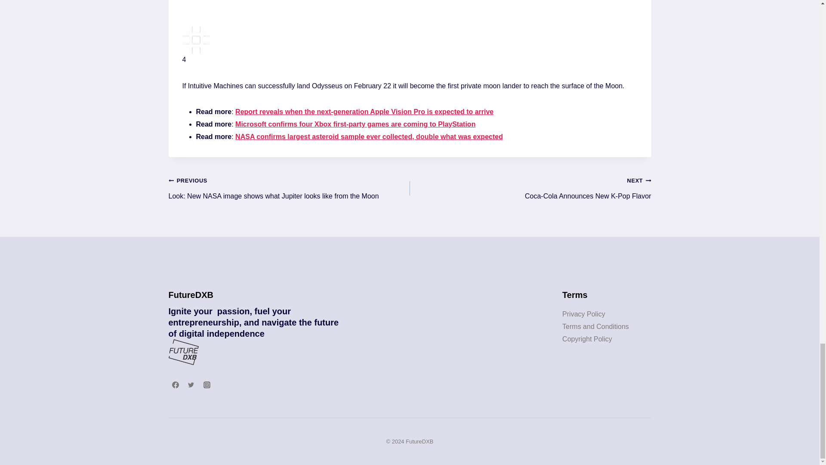 This screenshot has height=465, width=826. I want to click on Terms and Conditions, so click(595, 326).